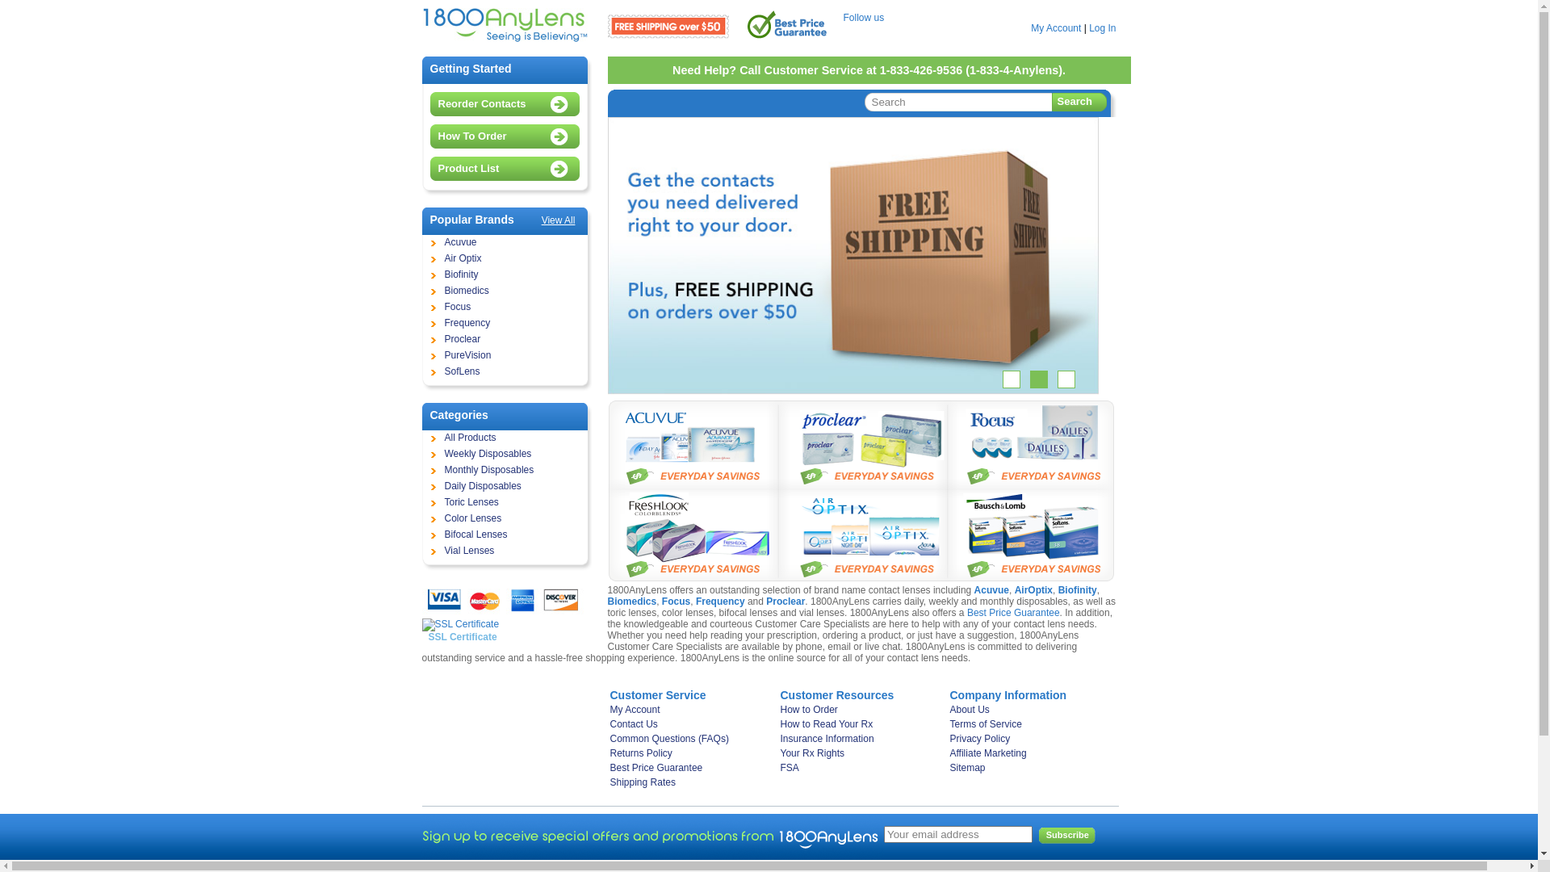 This screenshot has height=872, width=1550. Describe the element at coordinates (509, 169) in the screenshot. I see `Product List` at that location.